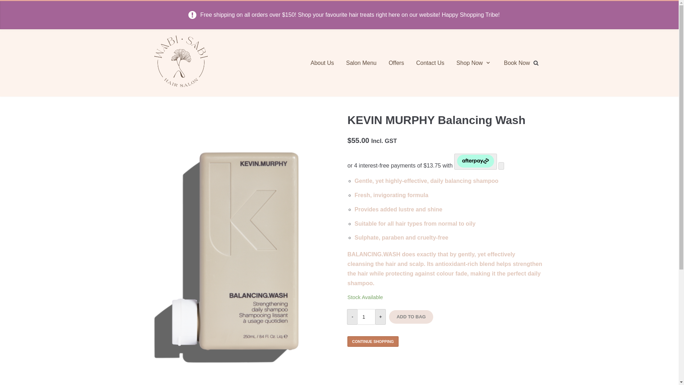 This screenshot has width=684, height=385. Describe the element at coordinates (366, 317) in the screenshot. I see `Qty` at that location.